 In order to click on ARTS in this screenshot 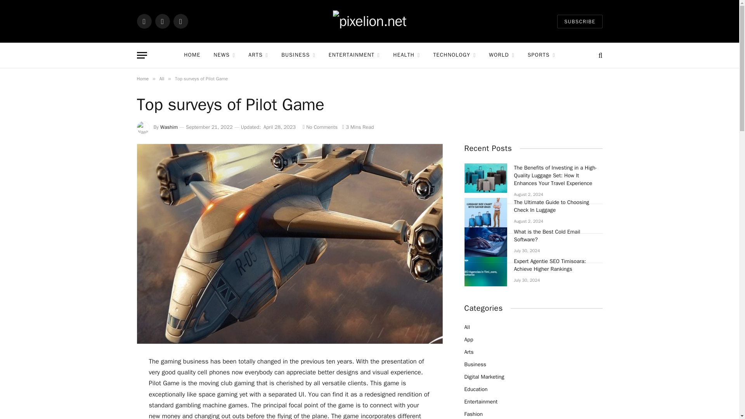, I will do `click(258, 55)`.